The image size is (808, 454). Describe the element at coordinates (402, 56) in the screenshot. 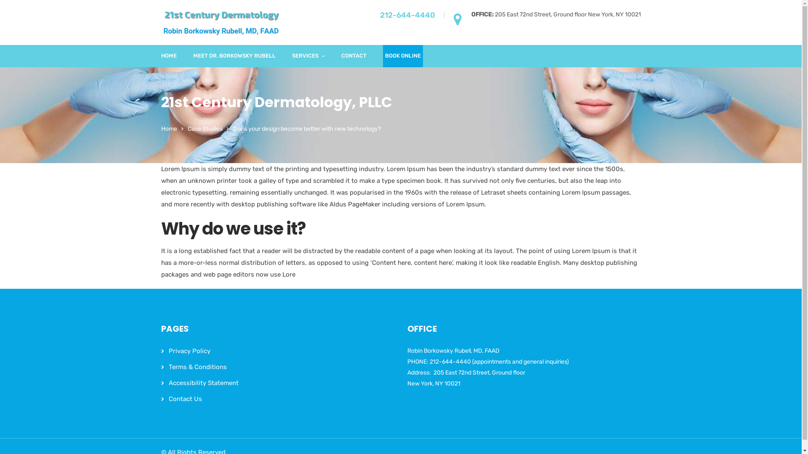

I see `BOOK ONLINE` at that location.